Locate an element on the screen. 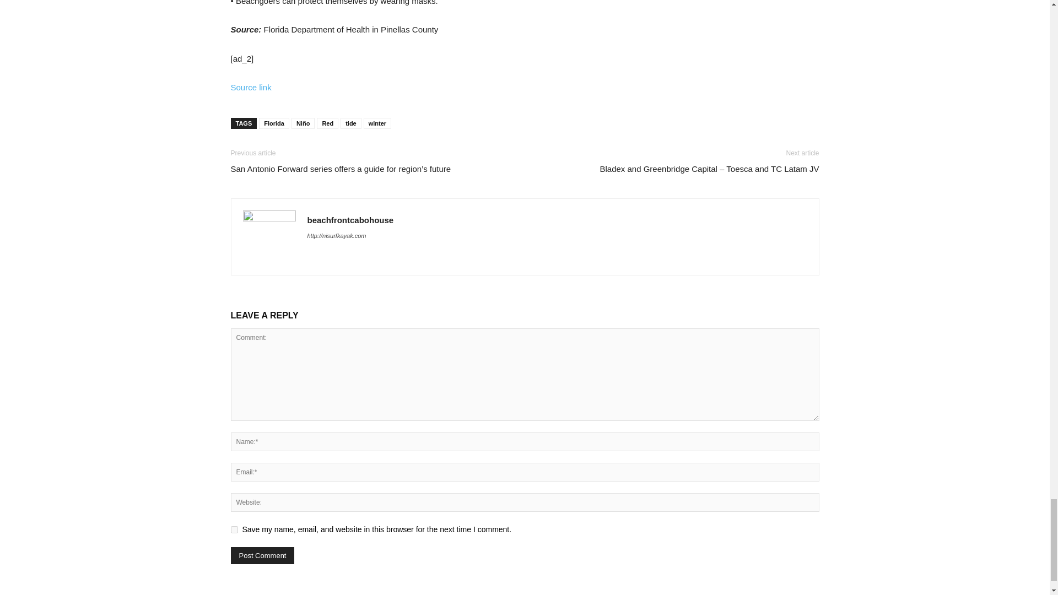  tide is located at coordinates (351, 123).